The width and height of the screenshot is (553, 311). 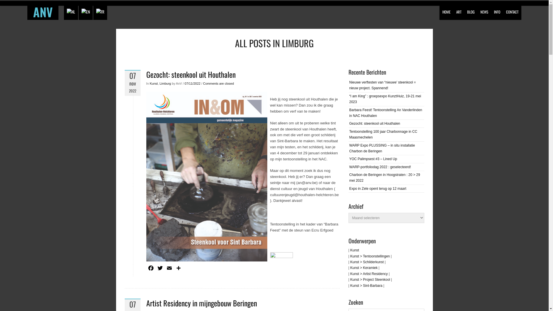 What do you see at coordinates (497, 10) in the screenshot?
I see `INFO` at bounding box center [497, 10].